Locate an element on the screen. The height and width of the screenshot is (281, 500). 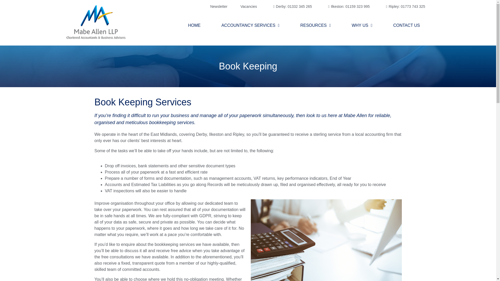
Derby: 01332 345 265 is located at coordinates (291, 7).